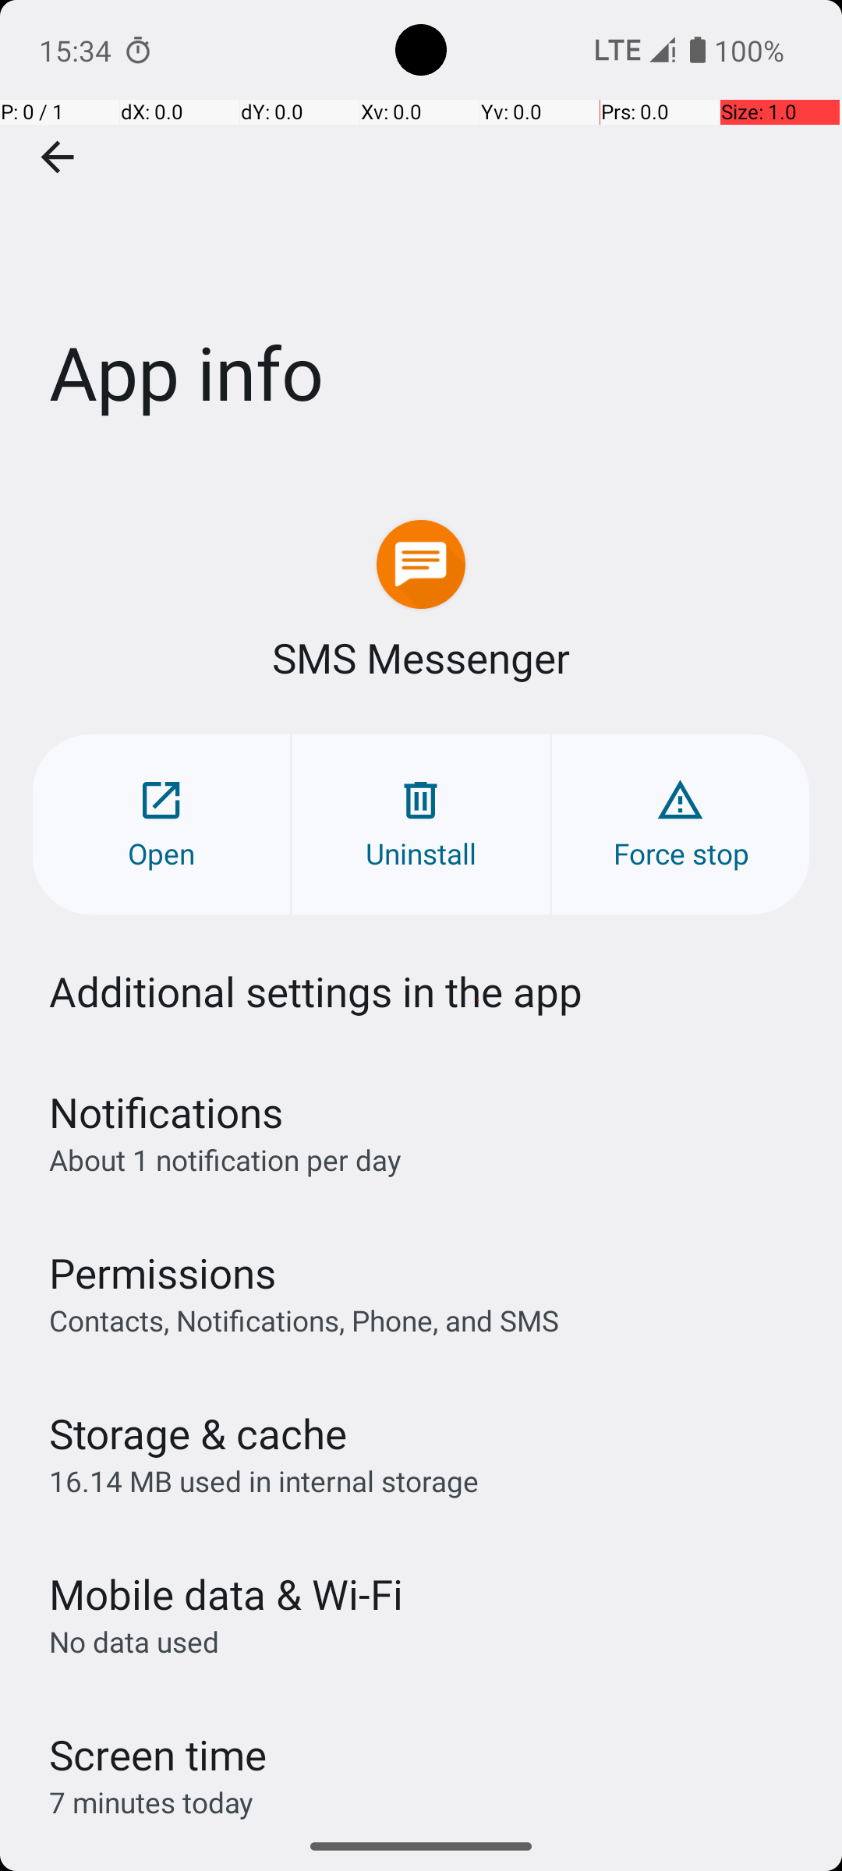  Describe the element at coordinates (225, 1160) in the screenshot. I see `About 1 notification per day` at that location.